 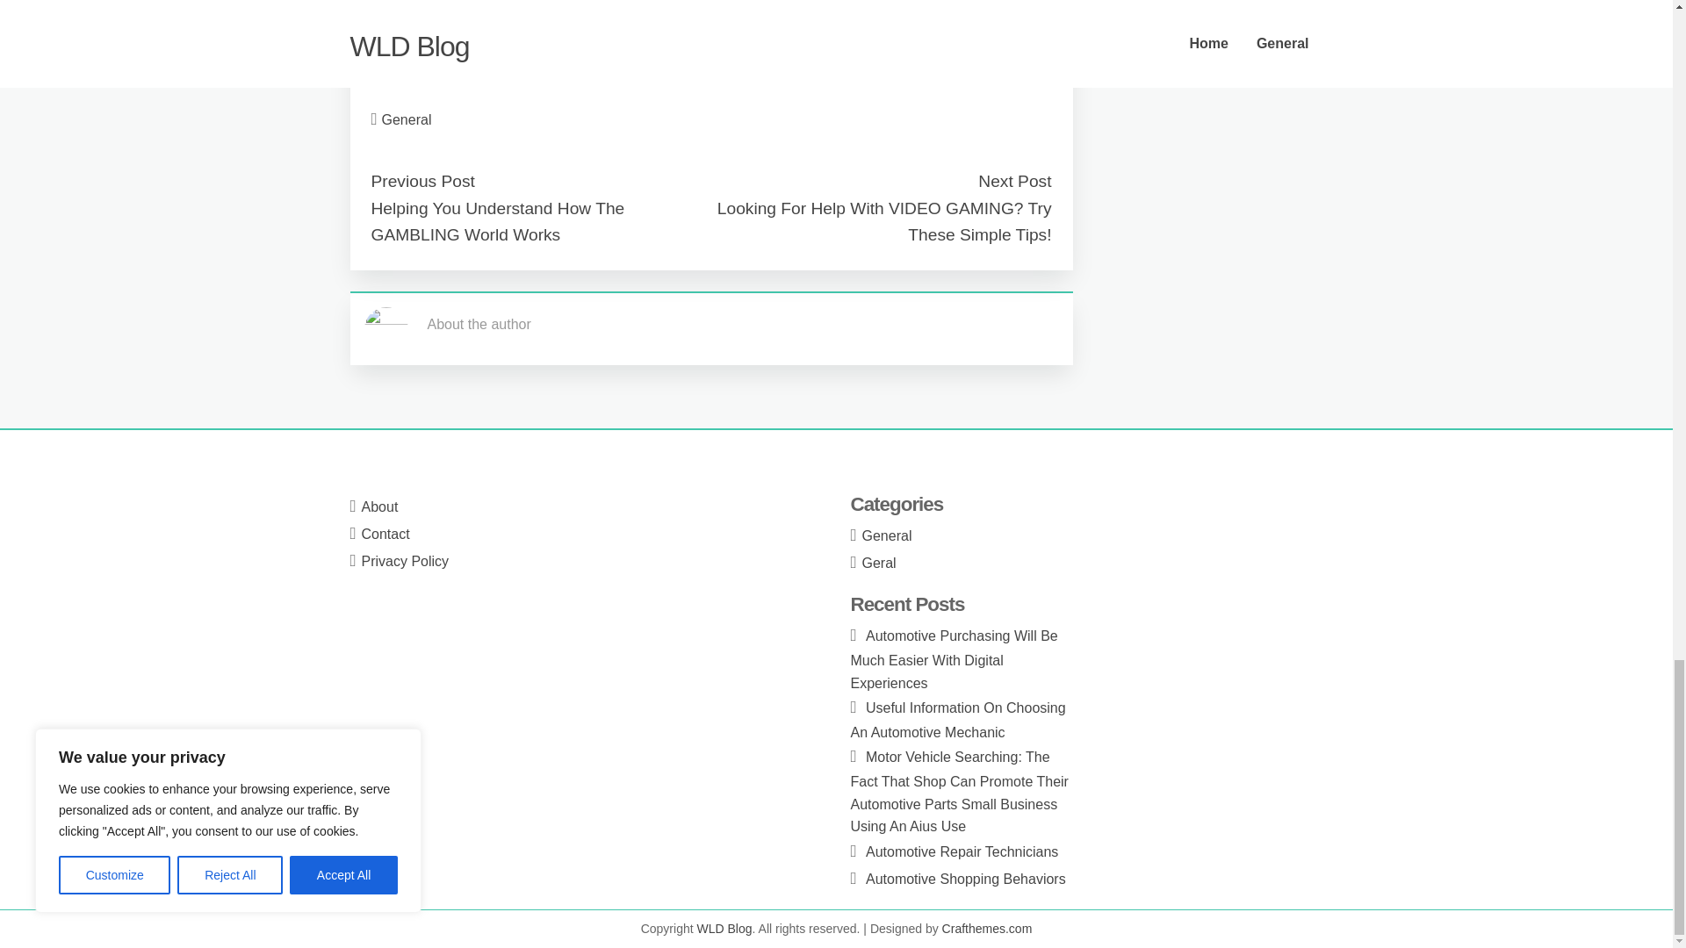 What do you see at coordinates (421, 181) in the screenshot?
I see `Previous Post` at bounding box center [421, 181].